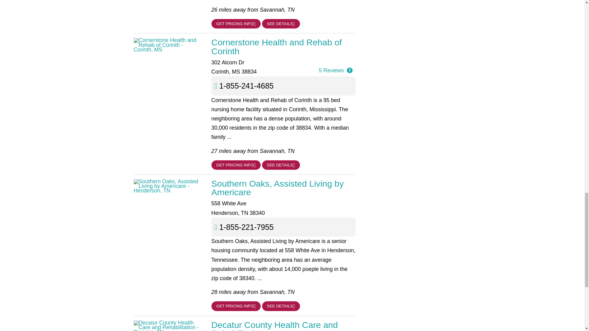 The image size is (589, 331). What do you see at coordinates (283, 47) in the screenshot?
I see `Cornerstone Health and Rehab of Corinth Corinth, MS` at bounding box center [283, 47].